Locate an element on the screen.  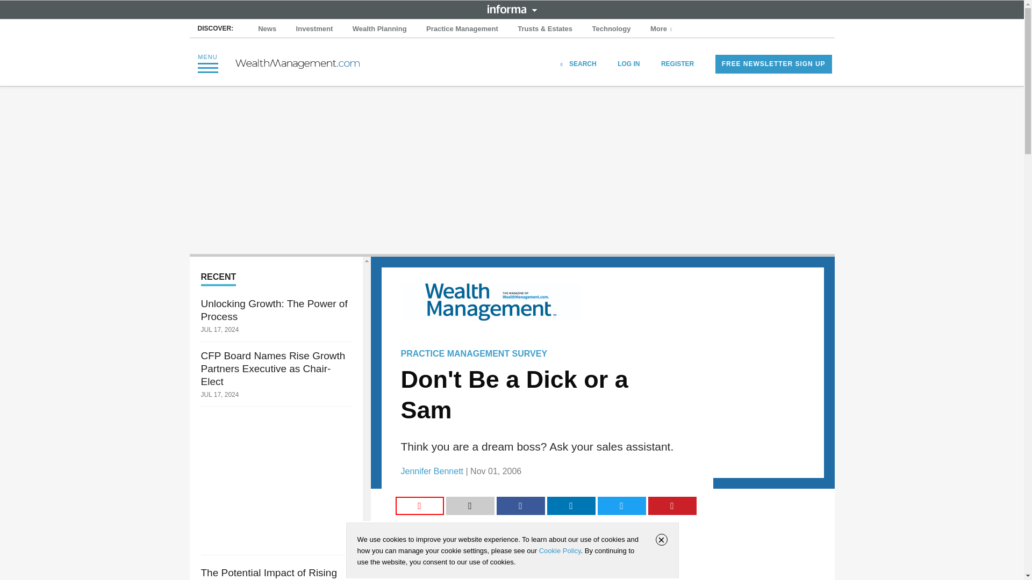
Investment is located at coordinates (314, 29).